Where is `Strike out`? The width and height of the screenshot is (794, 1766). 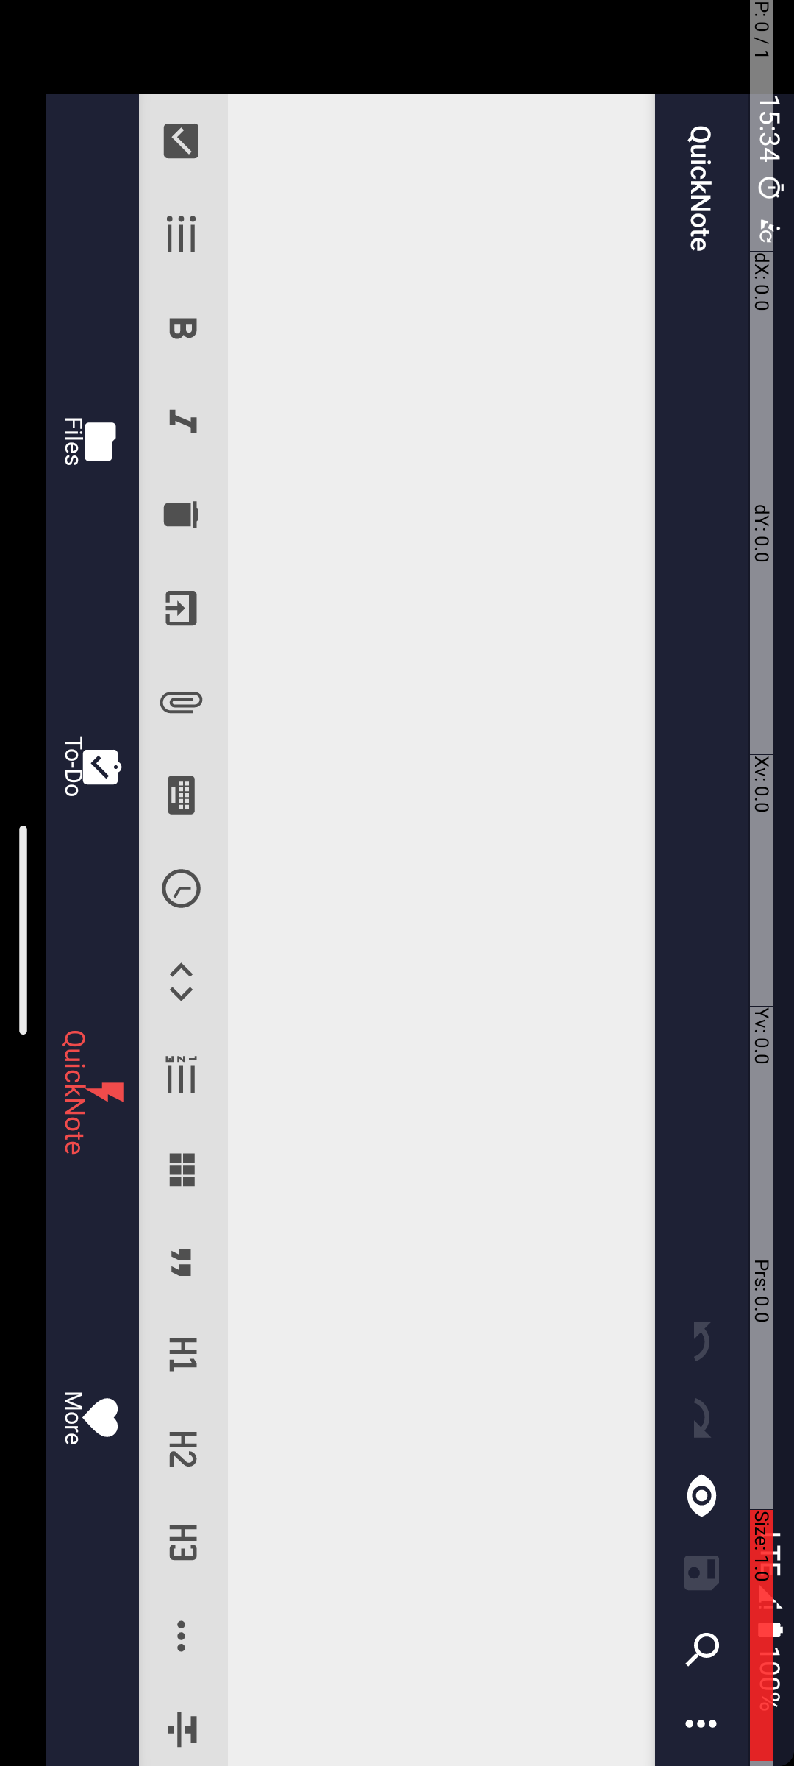
Strike out is located at coordinates (1723, 614).